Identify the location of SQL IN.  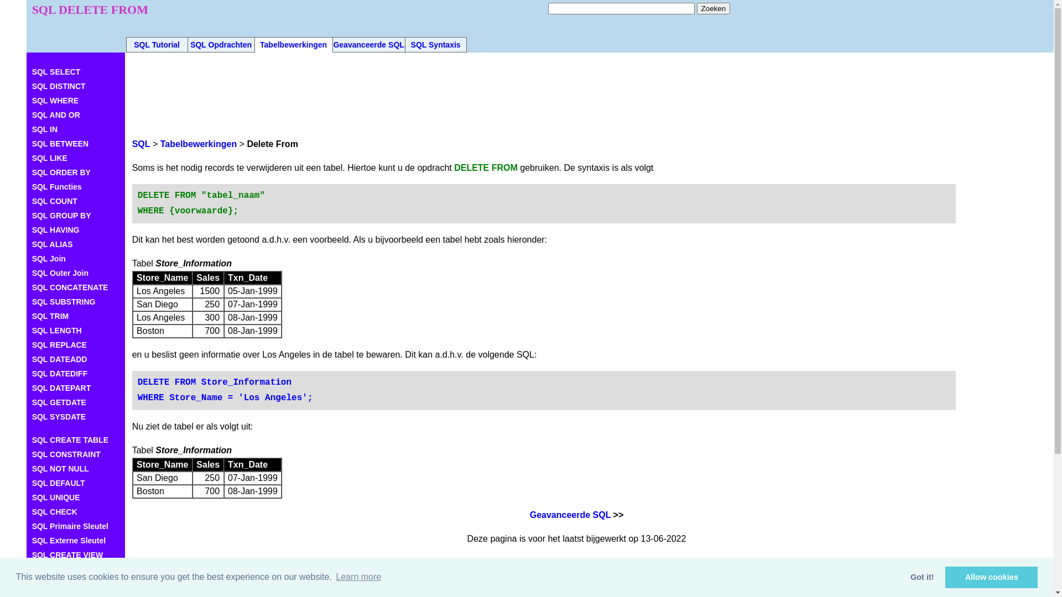
(76, 129).